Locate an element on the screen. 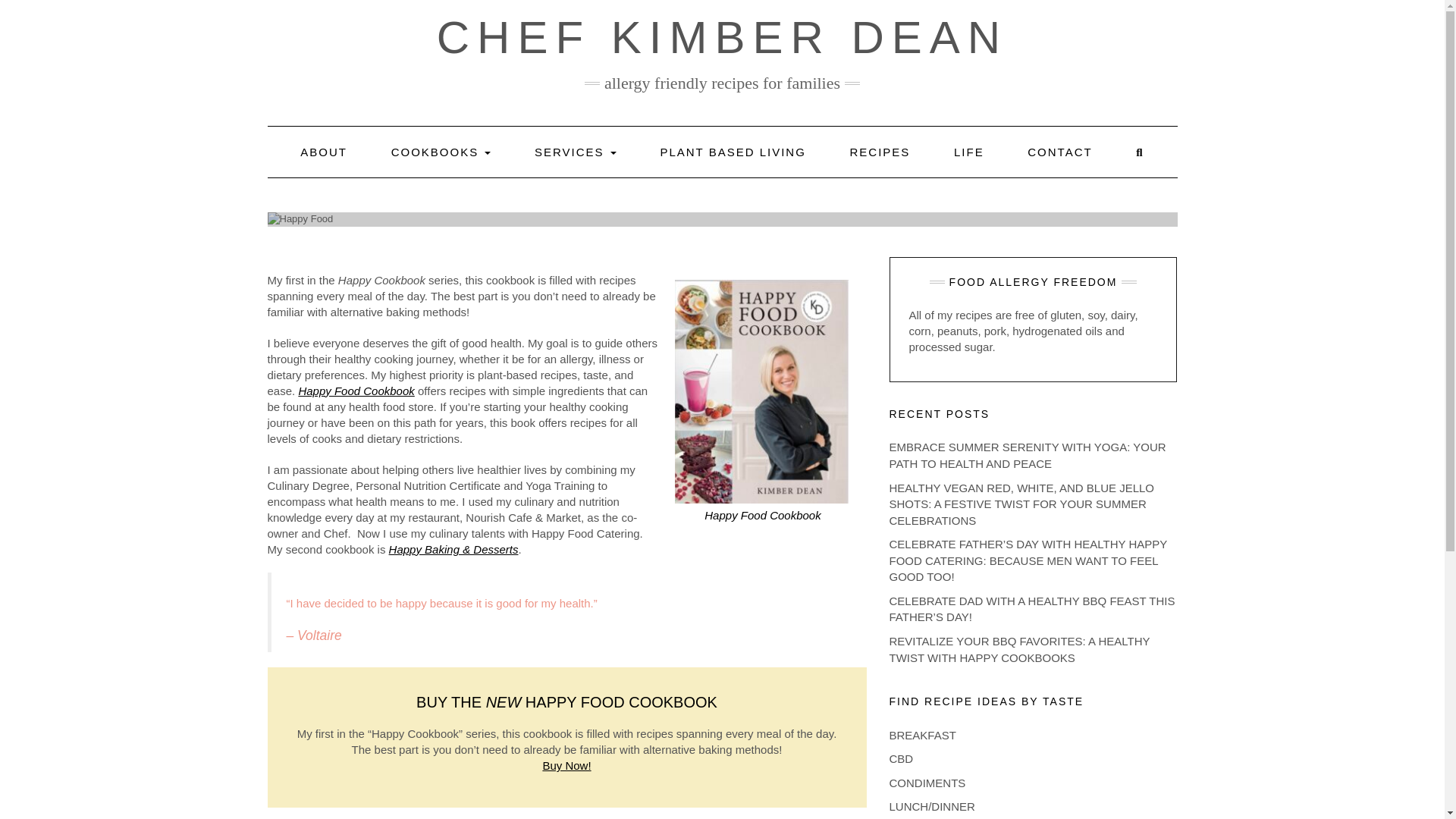 This screenshot has height=819, width=1456. CBD is located at coordinates (900, 758).